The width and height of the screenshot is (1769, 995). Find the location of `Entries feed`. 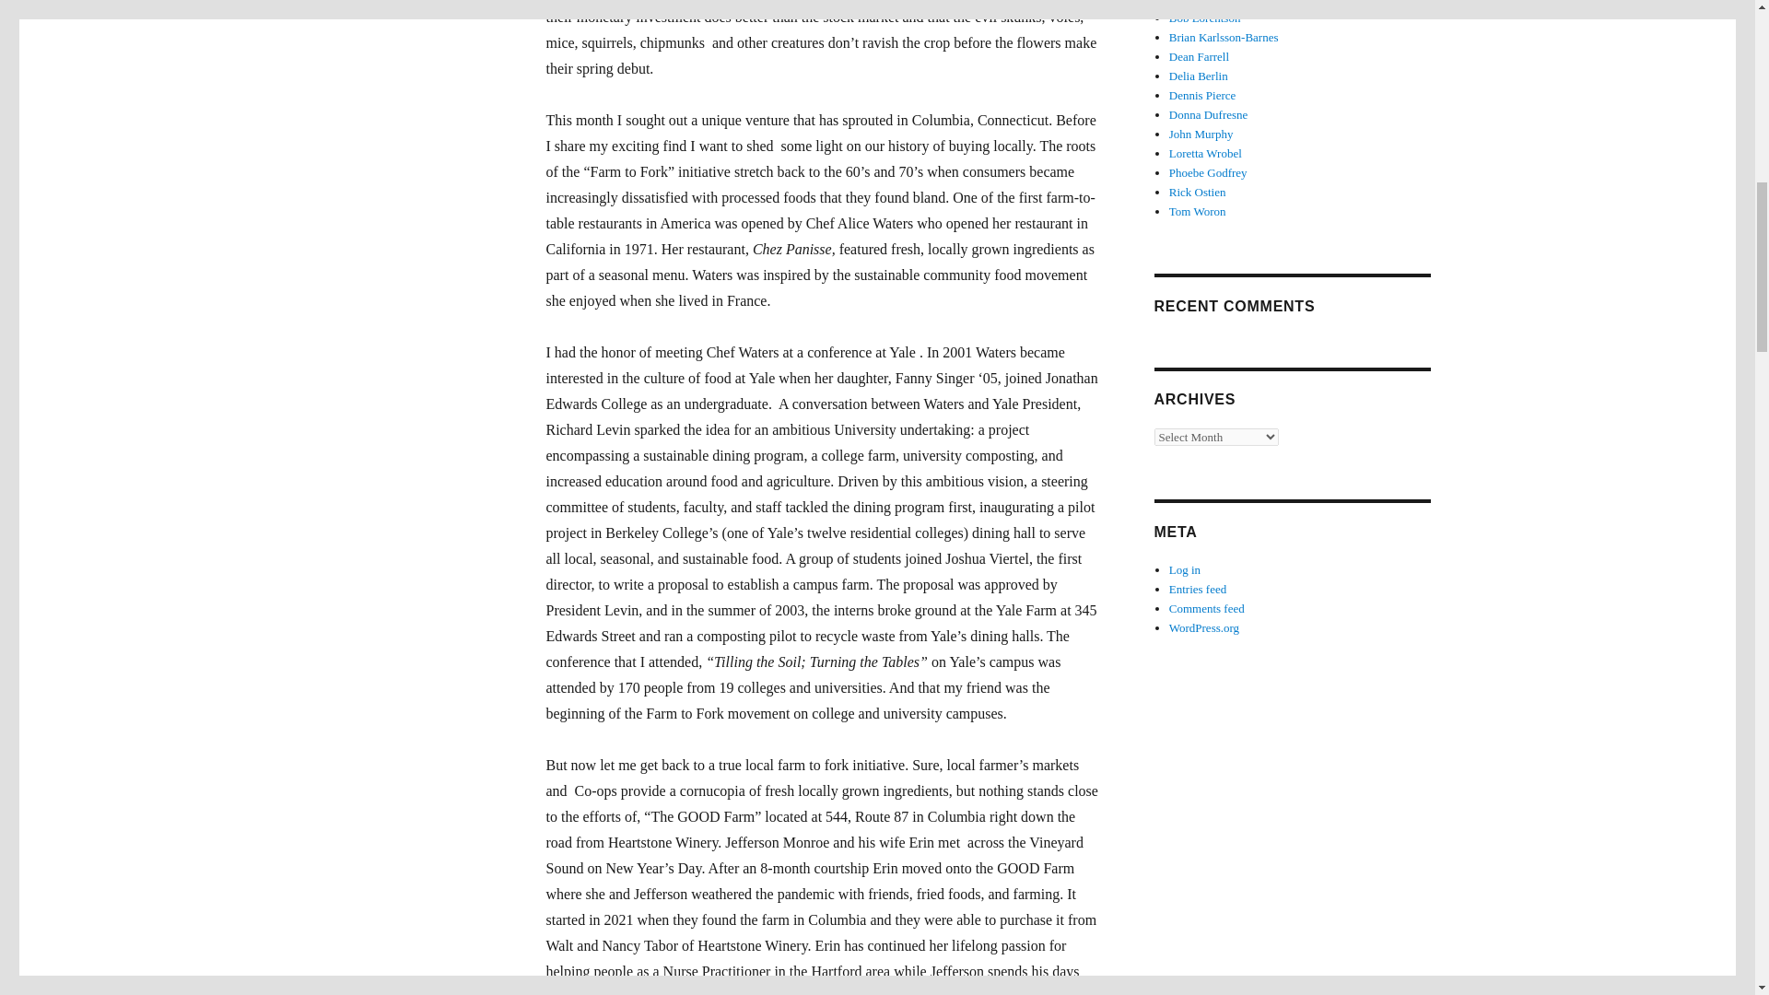

Entries feed is located at coordinates (1198, 588).